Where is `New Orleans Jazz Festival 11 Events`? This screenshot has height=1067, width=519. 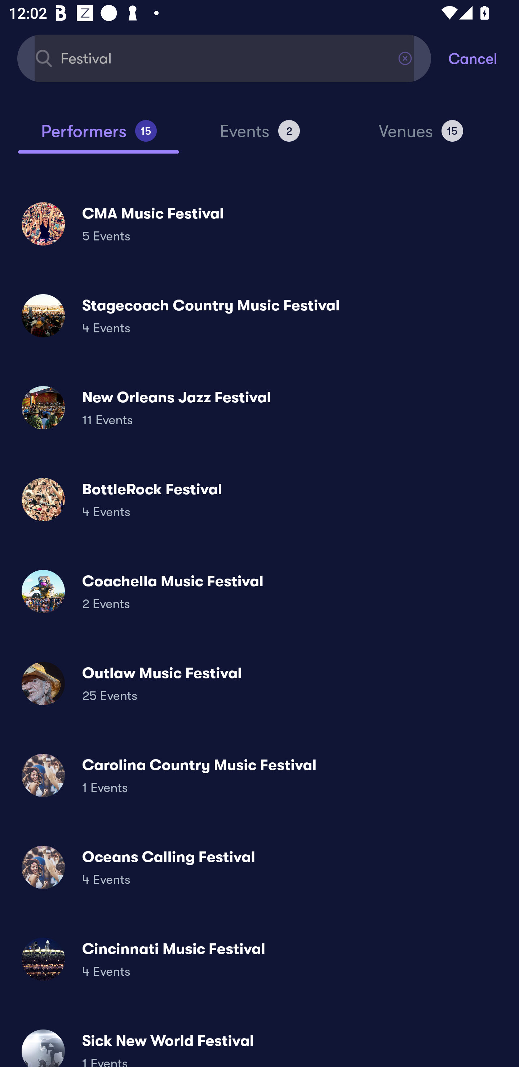
New Orleans Jazz Festival 11 Events is located at coordinates (259, 407).